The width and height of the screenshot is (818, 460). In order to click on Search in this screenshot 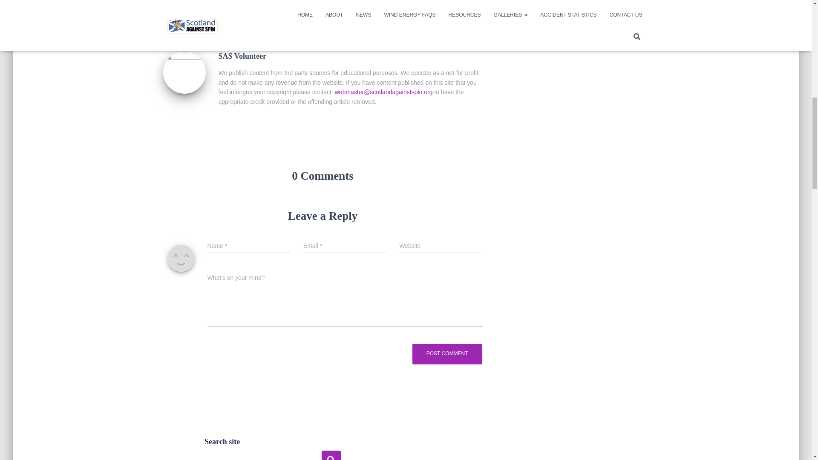, I will do `click(331, 455)`.